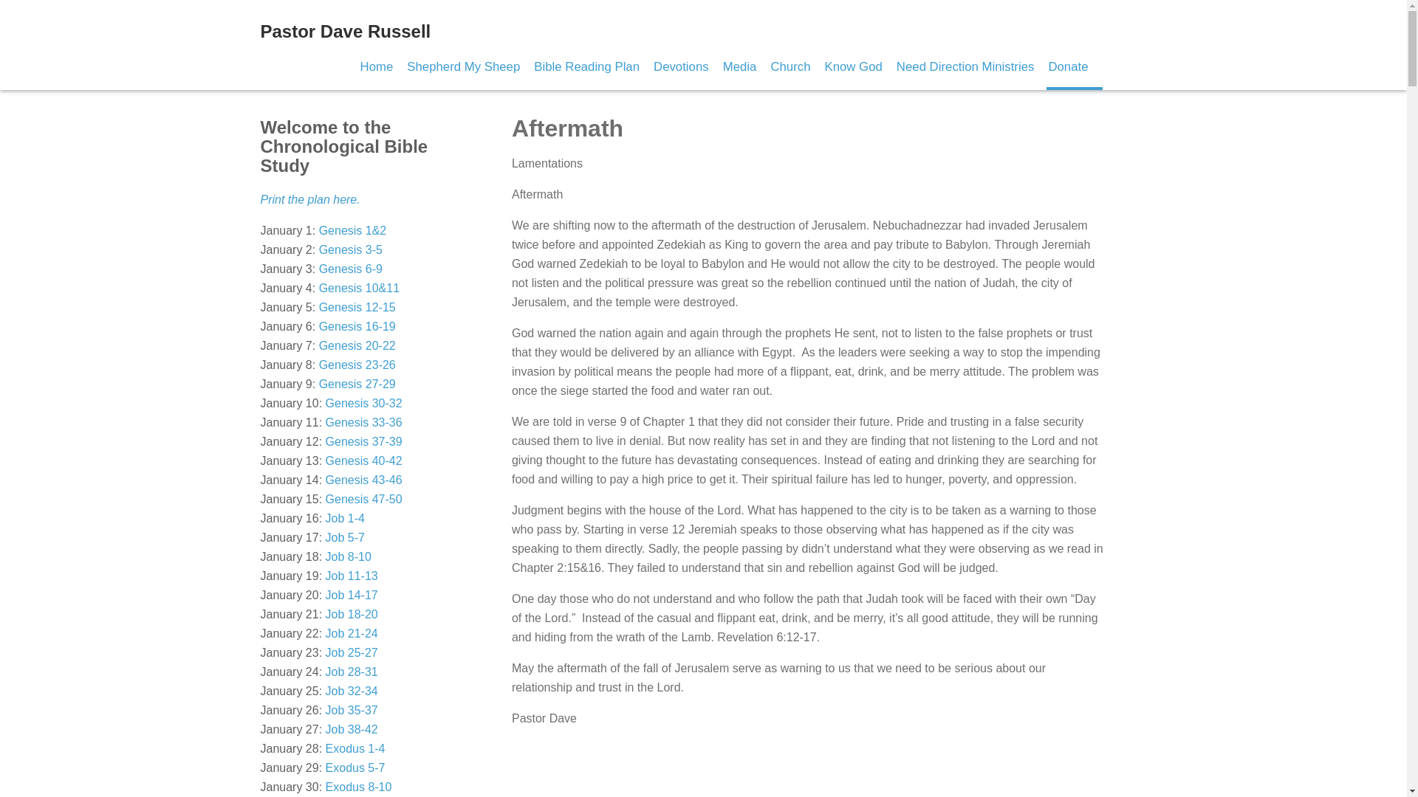 The image size is (1418, 797). Describe the element at coordinates (352, 614) in the screenshot. I see `Job 18-20` at that location.